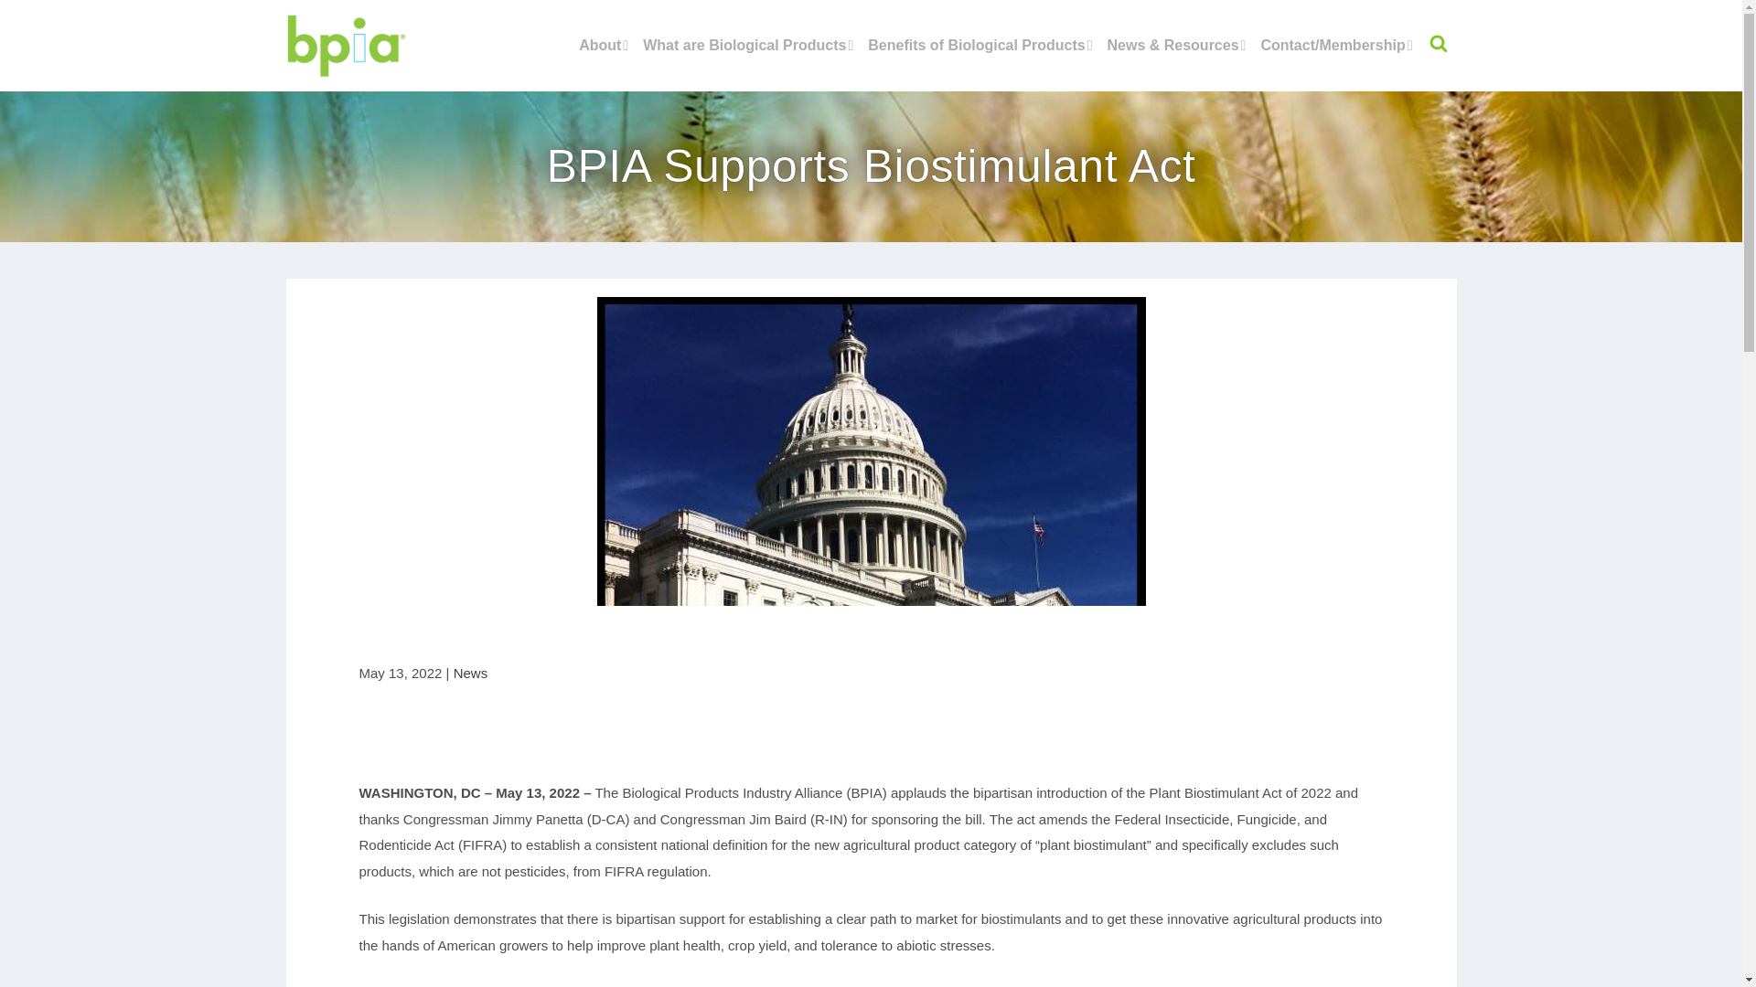 The width and height of the screenshot is (1756, 987). What do you see at coordinates (980, 62) in the screenshot?
I see `Benefits of Biological Products` at bounding box center [980, 62].